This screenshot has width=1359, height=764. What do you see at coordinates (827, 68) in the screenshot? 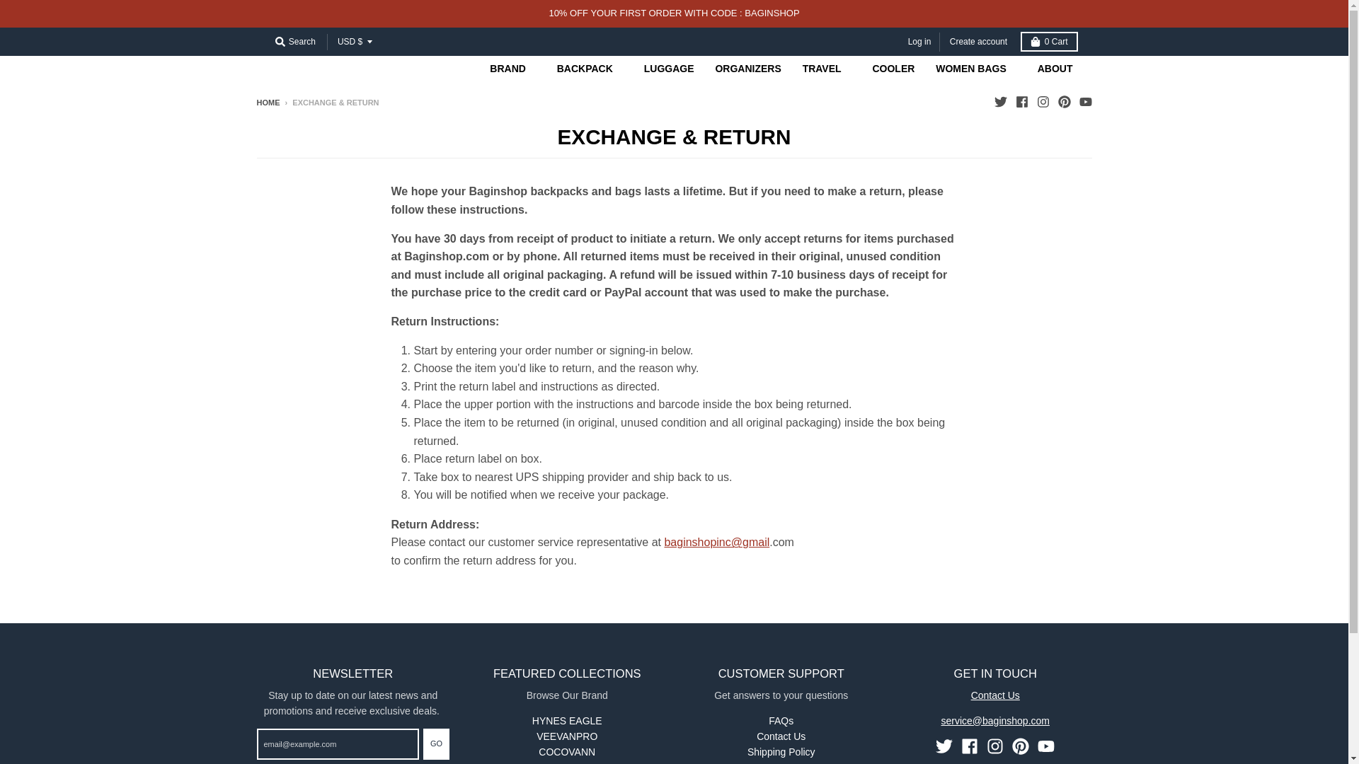
I see `TRAVEL` at bounding box center [827, 68].